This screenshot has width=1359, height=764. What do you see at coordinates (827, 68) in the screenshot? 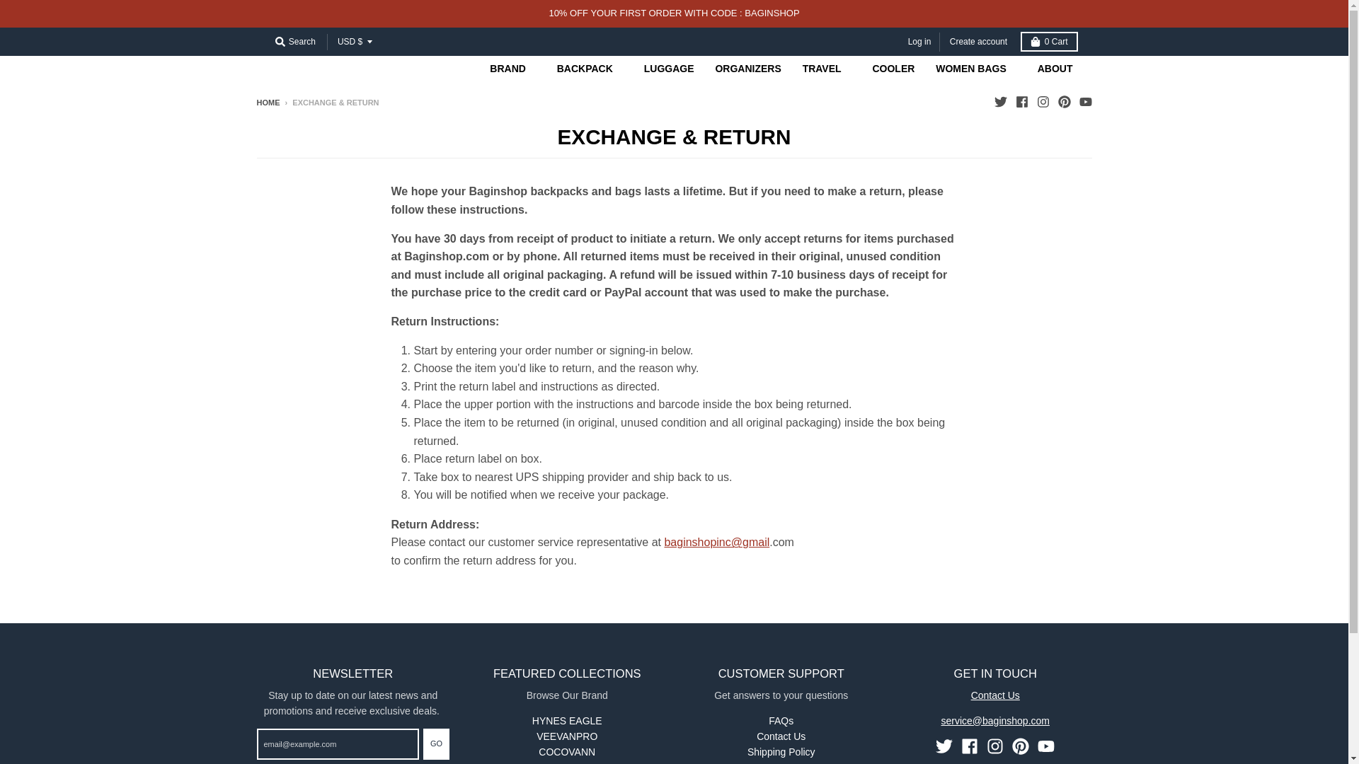
I see `TRAVEL` at bounding box center [827, 68].